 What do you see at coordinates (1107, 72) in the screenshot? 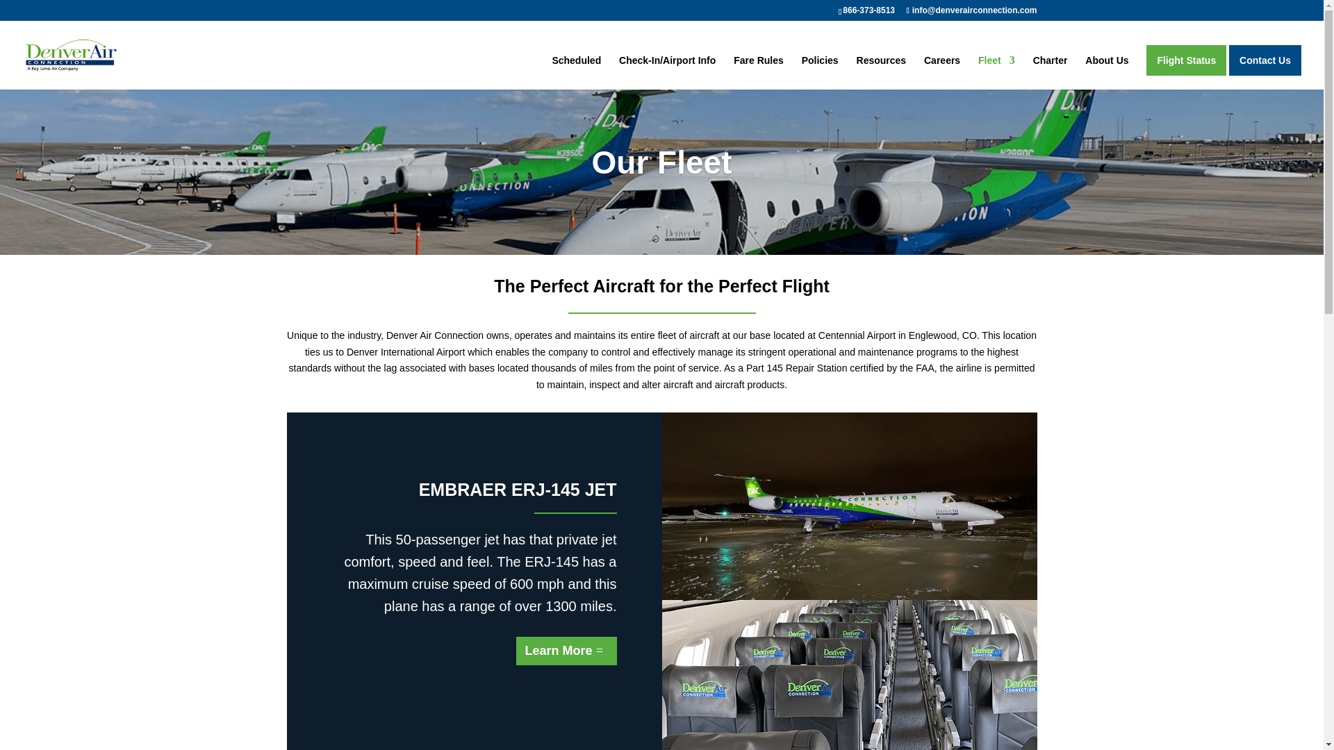
I see `About Us` at bounding box center [1107, 72].